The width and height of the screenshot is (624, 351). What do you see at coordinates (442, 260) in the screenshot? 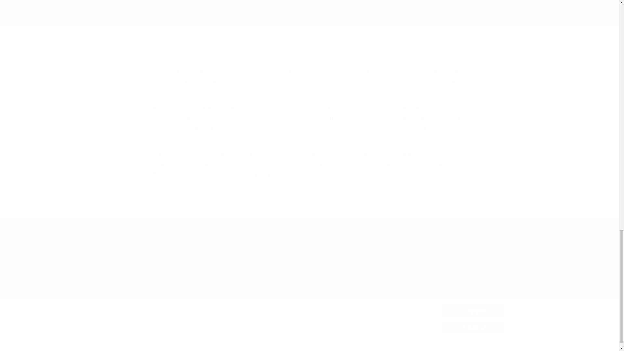
I see `Deutsch` at bounding box center [442, 260].